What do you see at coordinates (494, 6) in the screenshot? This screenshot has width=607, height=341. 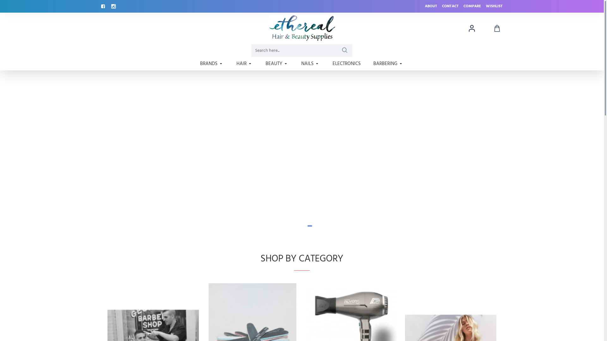 I see `WISHLIST` at bounding box center [494, 6].